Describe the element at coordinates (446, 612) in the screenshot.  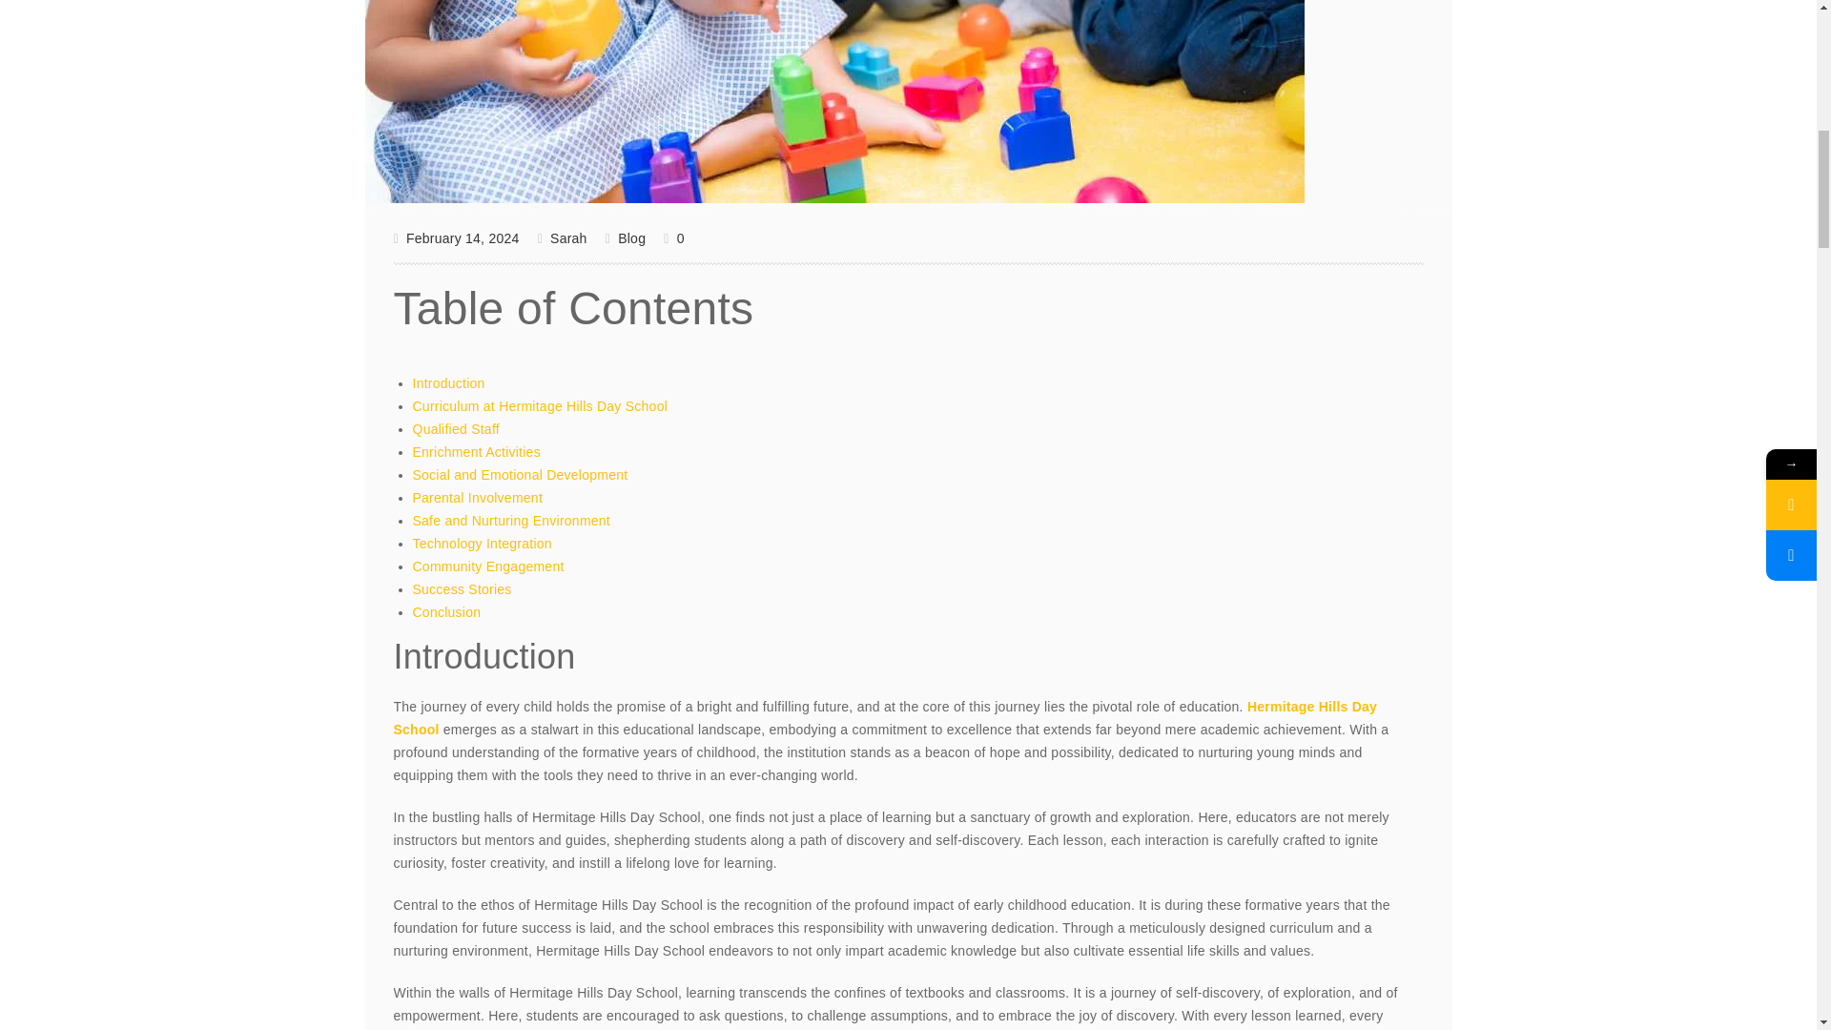
I see `Conclusion` at that location.